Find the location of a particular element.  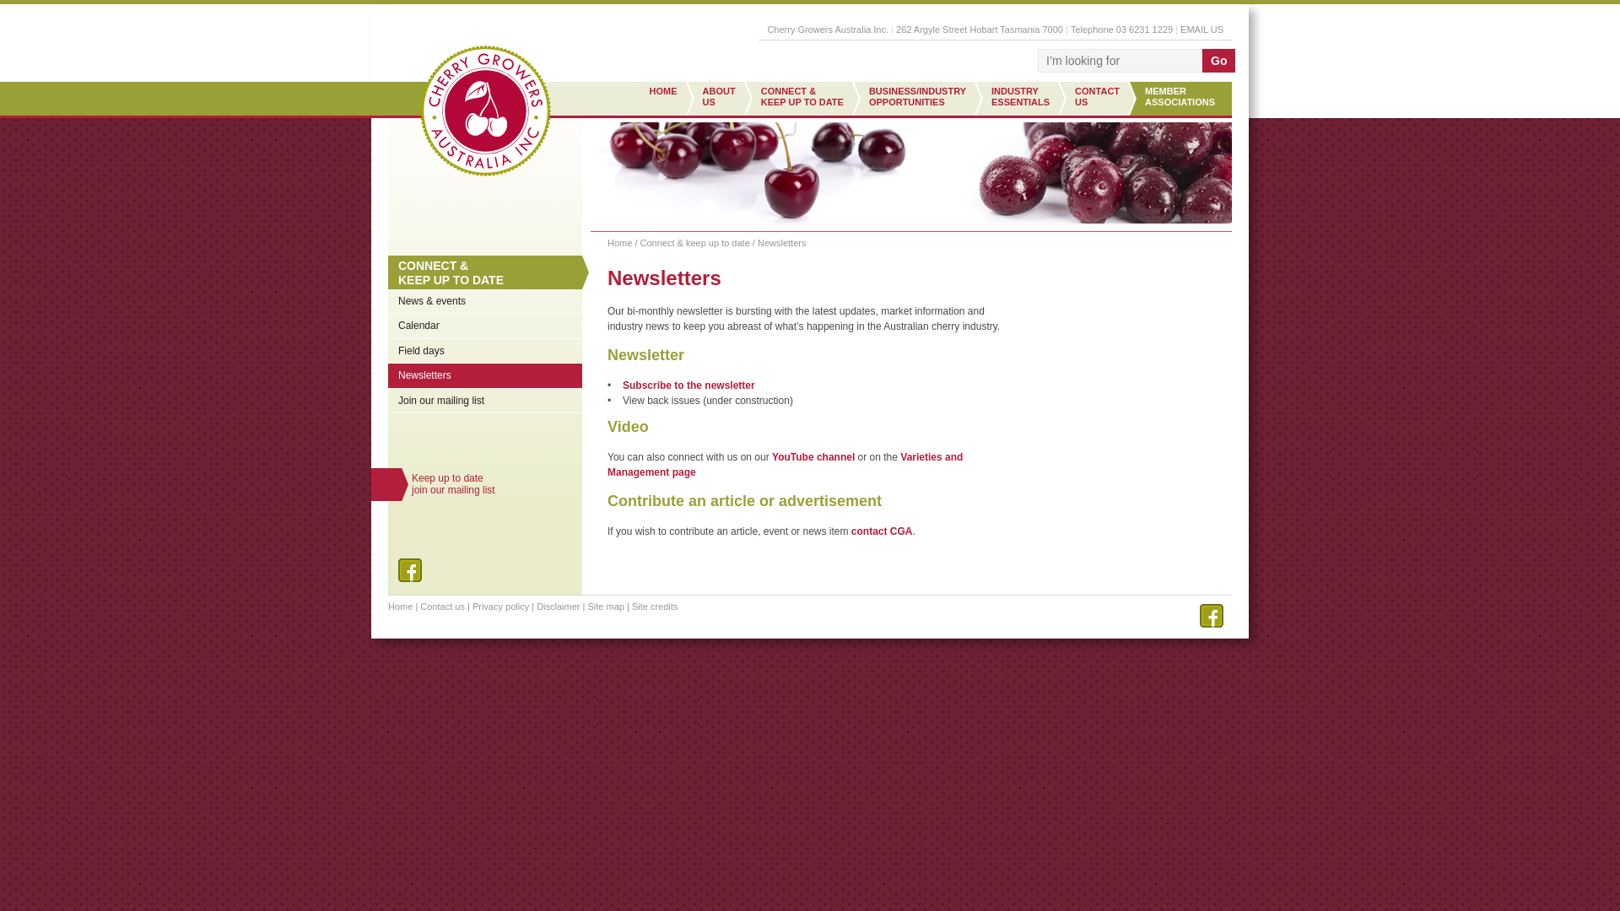

EMAIL US is located at coordinates (1201, 30).